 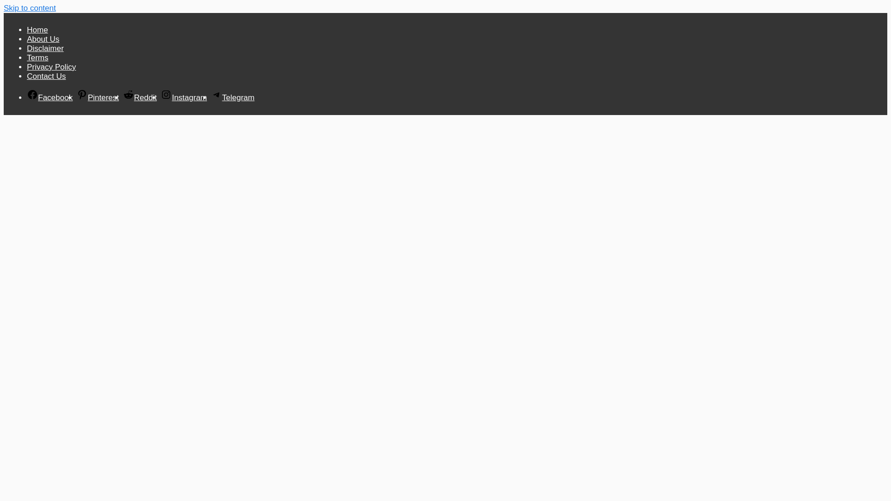 I want to click on Home, so click(x=190, y=104).